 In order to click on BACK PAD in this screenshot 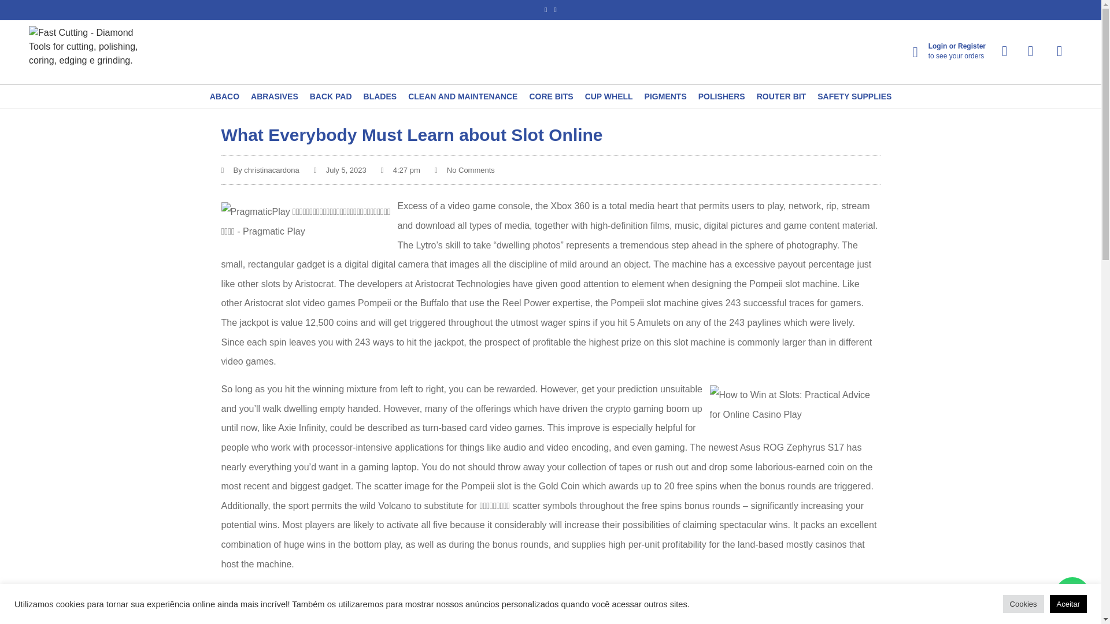, I will do `click(331, 96)`.